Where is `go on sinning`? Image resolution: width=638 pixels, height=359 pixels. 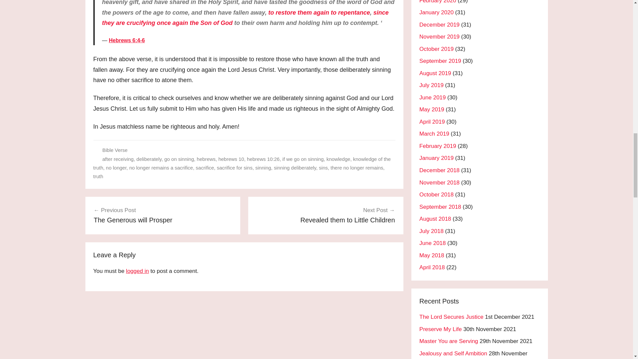
go on sinning is located at coordinates (294, 168).